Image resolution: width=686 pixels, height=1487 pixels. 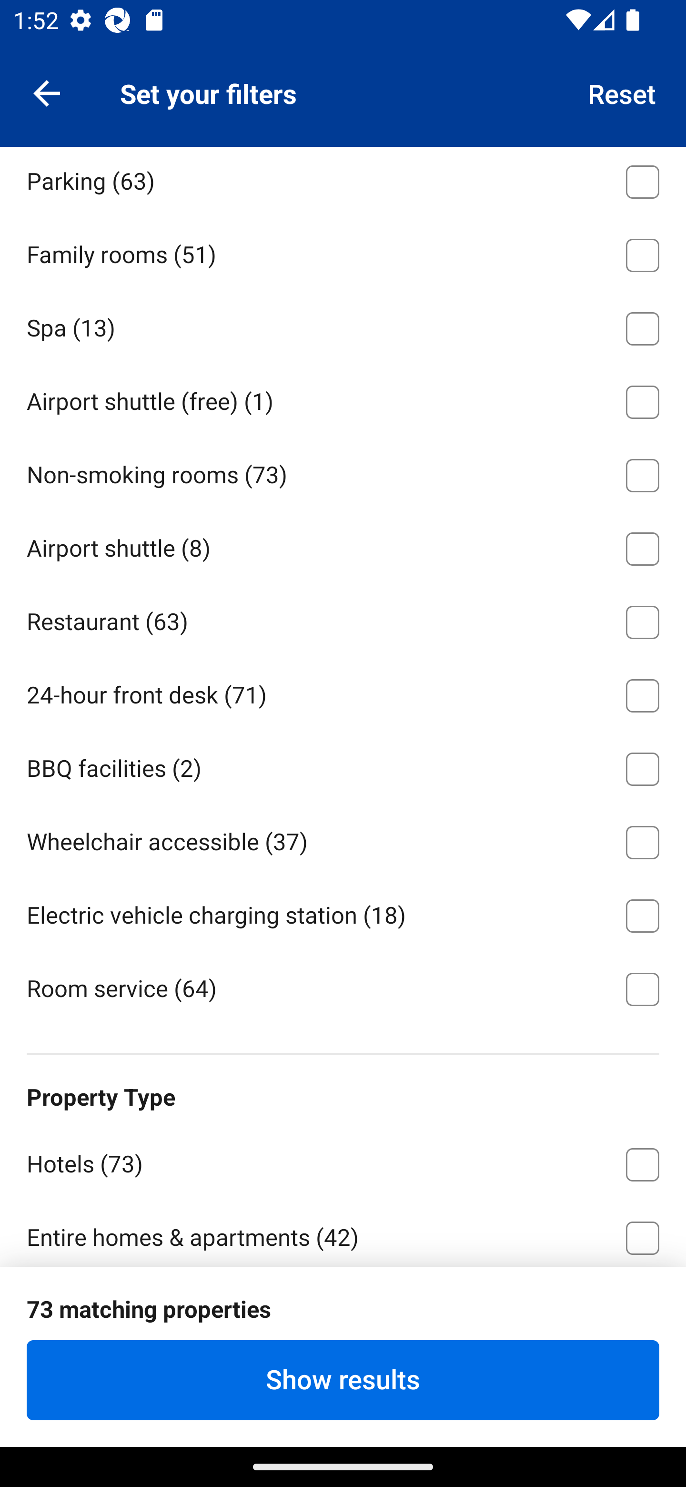 I want to click on Hotels ⁦(73), so click(x=343, y=1161).